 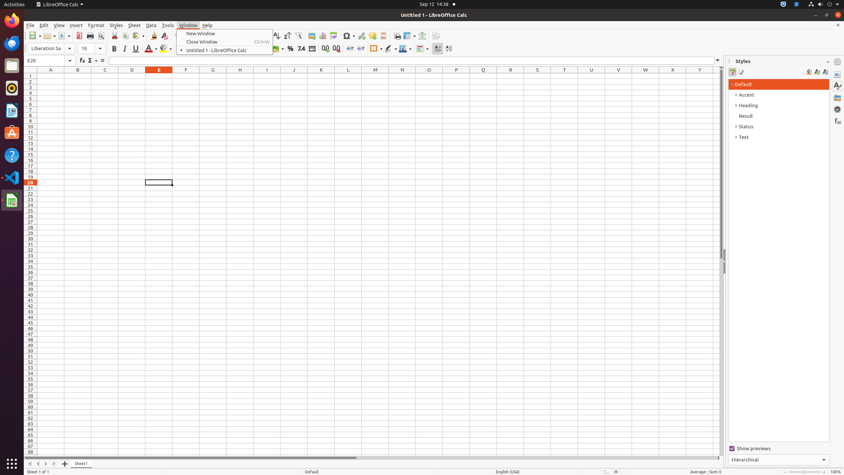 What do you see at coordinates (12, 177) in the screenshot?
I see `Visual Studio Code` at bounding box center [12, 177].